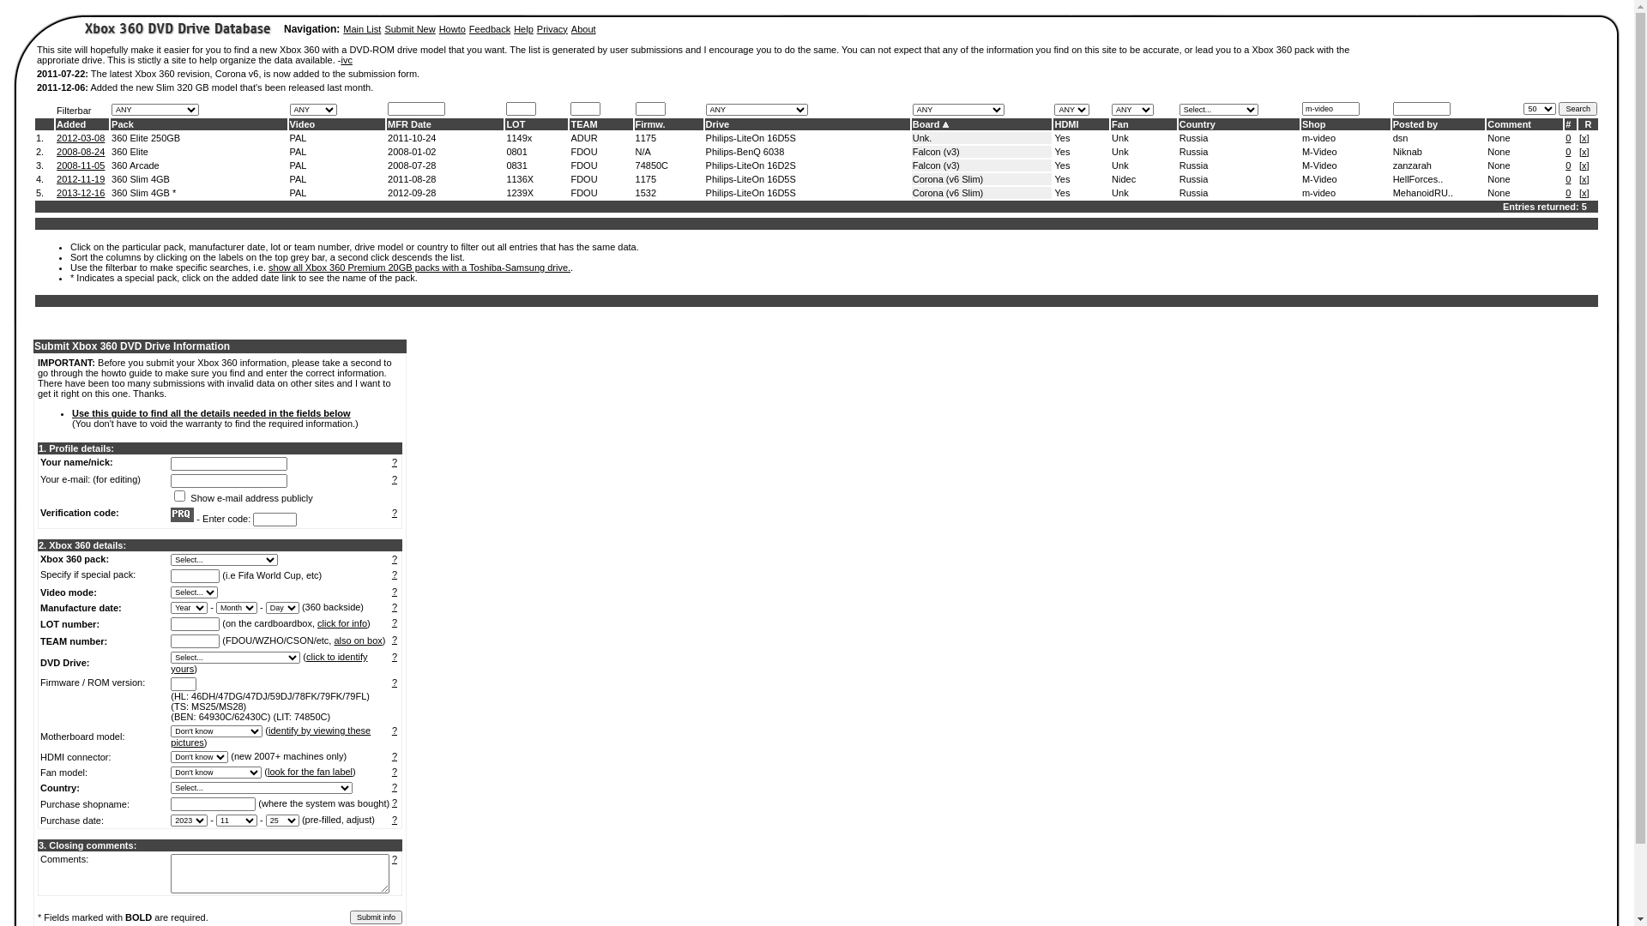 This screenshot has height=926, width=1647. I want to click on 2011-08-28, so click(412, 179).